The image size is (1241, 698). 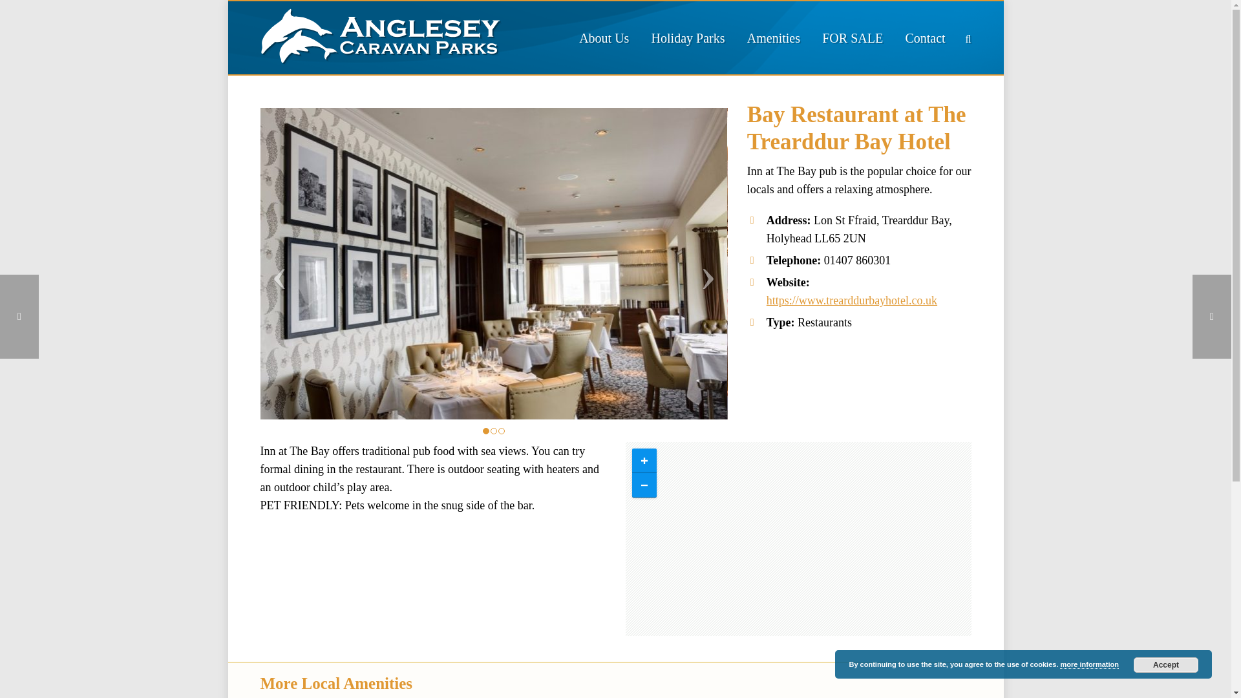 What do you see at coordinates (924, 37) in the screenshot?
I see `Contact` at bounding box center [924, 37].